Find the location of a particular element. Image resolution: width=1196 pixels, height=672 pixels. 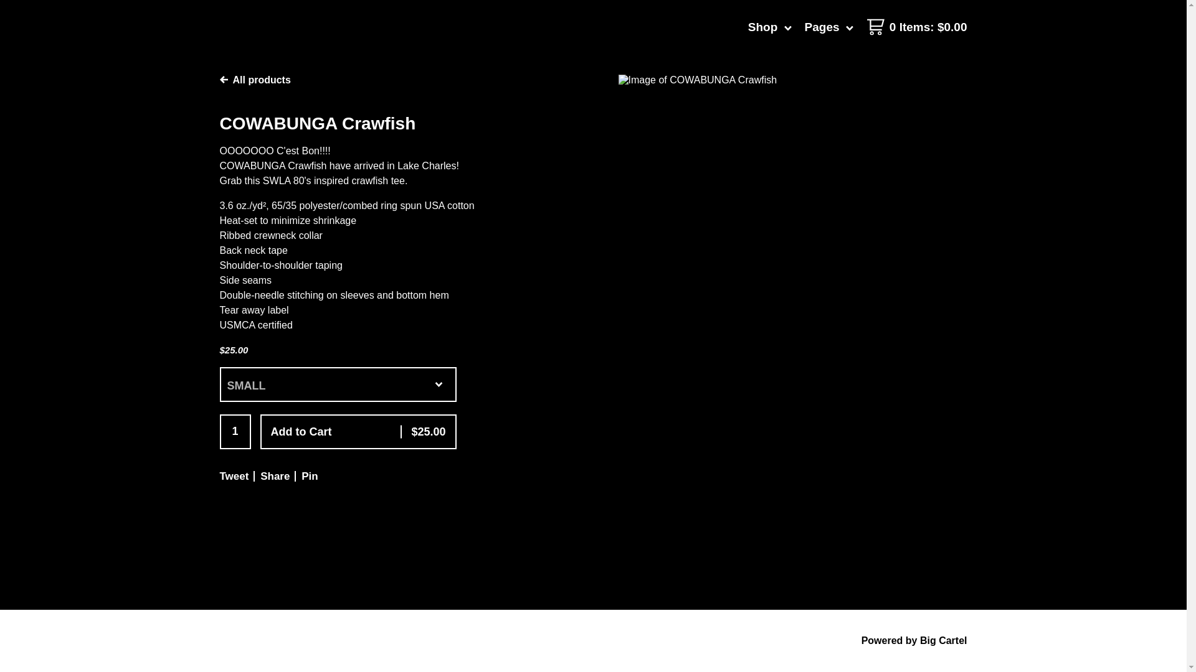

COWABUNGA Crawfish is located at coordinates (792, 80).